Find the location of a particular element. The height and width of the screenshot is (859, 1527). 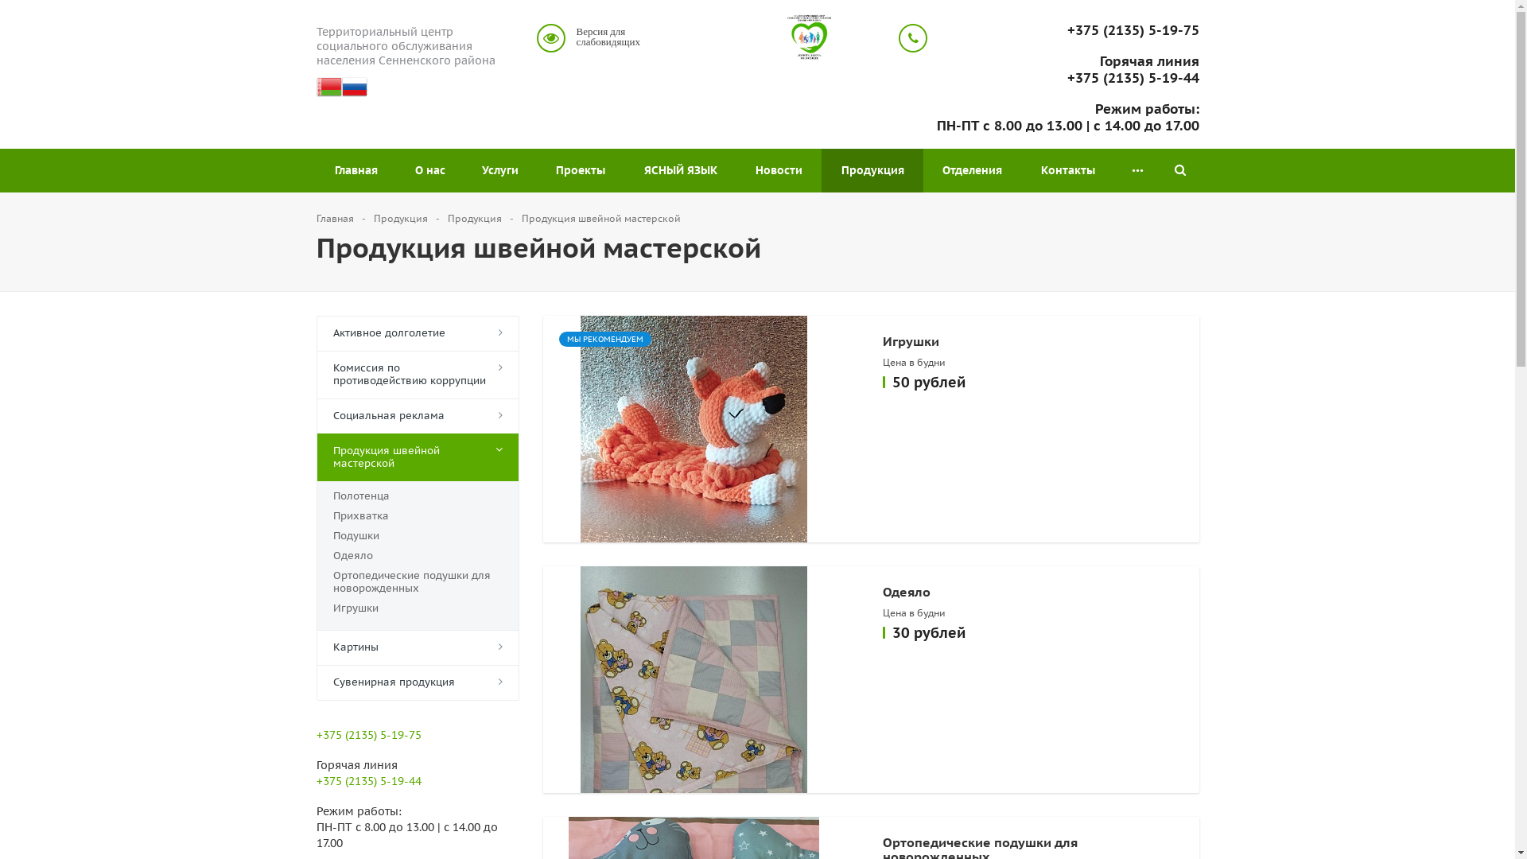

+375 (2135) 5-19-44 is located at coordinates (369, 781).